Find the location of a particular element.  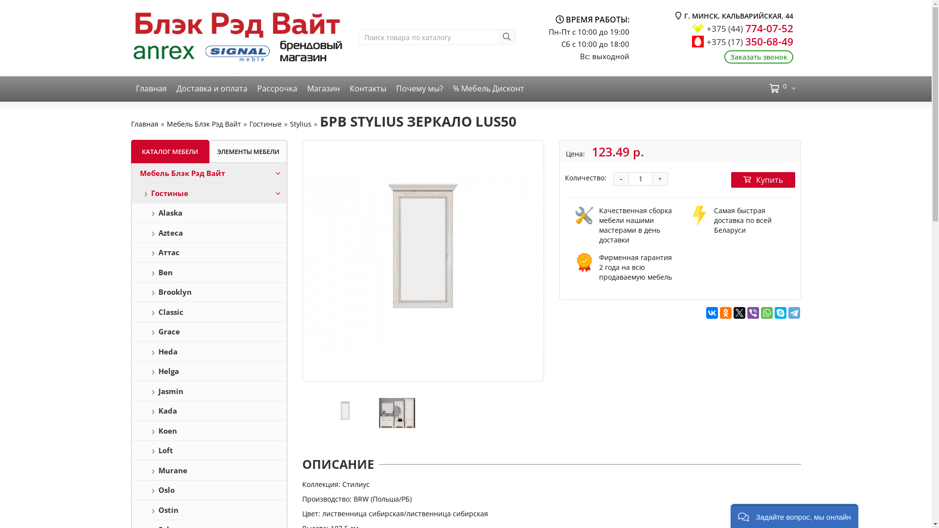

Murane is located at coordinates (209, 470).